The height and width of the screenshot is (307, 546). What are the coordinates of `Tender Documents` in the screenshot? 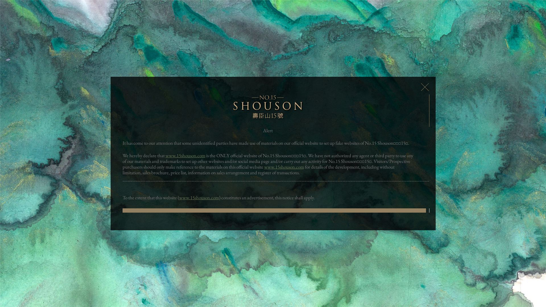 It's located at (251, 45).